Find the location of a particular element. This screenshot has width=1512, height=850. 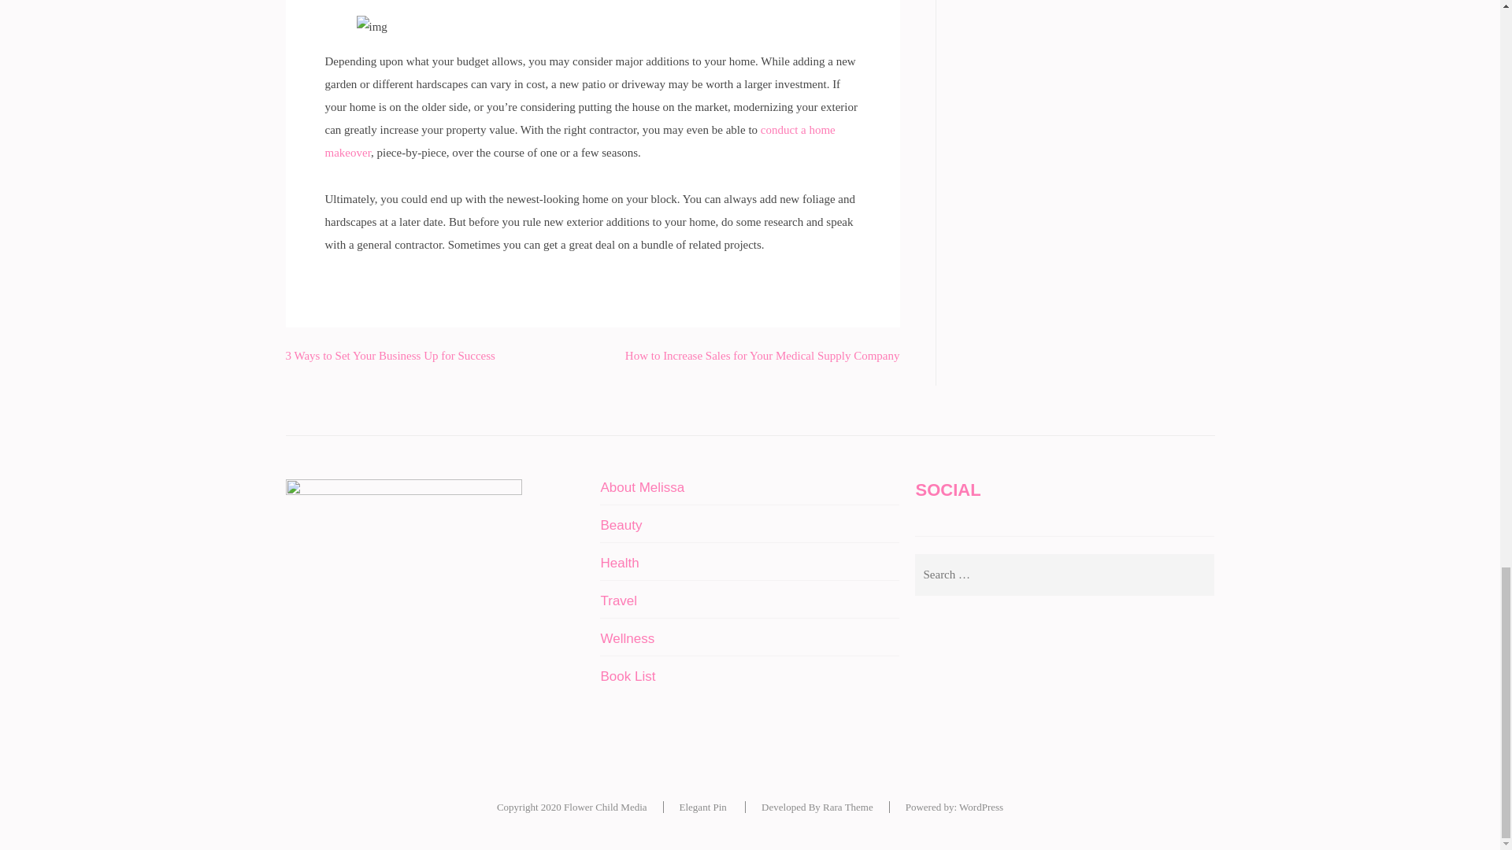

How to Increase Sales for Your Medical Supply Company is located at coordinates (762, 356).